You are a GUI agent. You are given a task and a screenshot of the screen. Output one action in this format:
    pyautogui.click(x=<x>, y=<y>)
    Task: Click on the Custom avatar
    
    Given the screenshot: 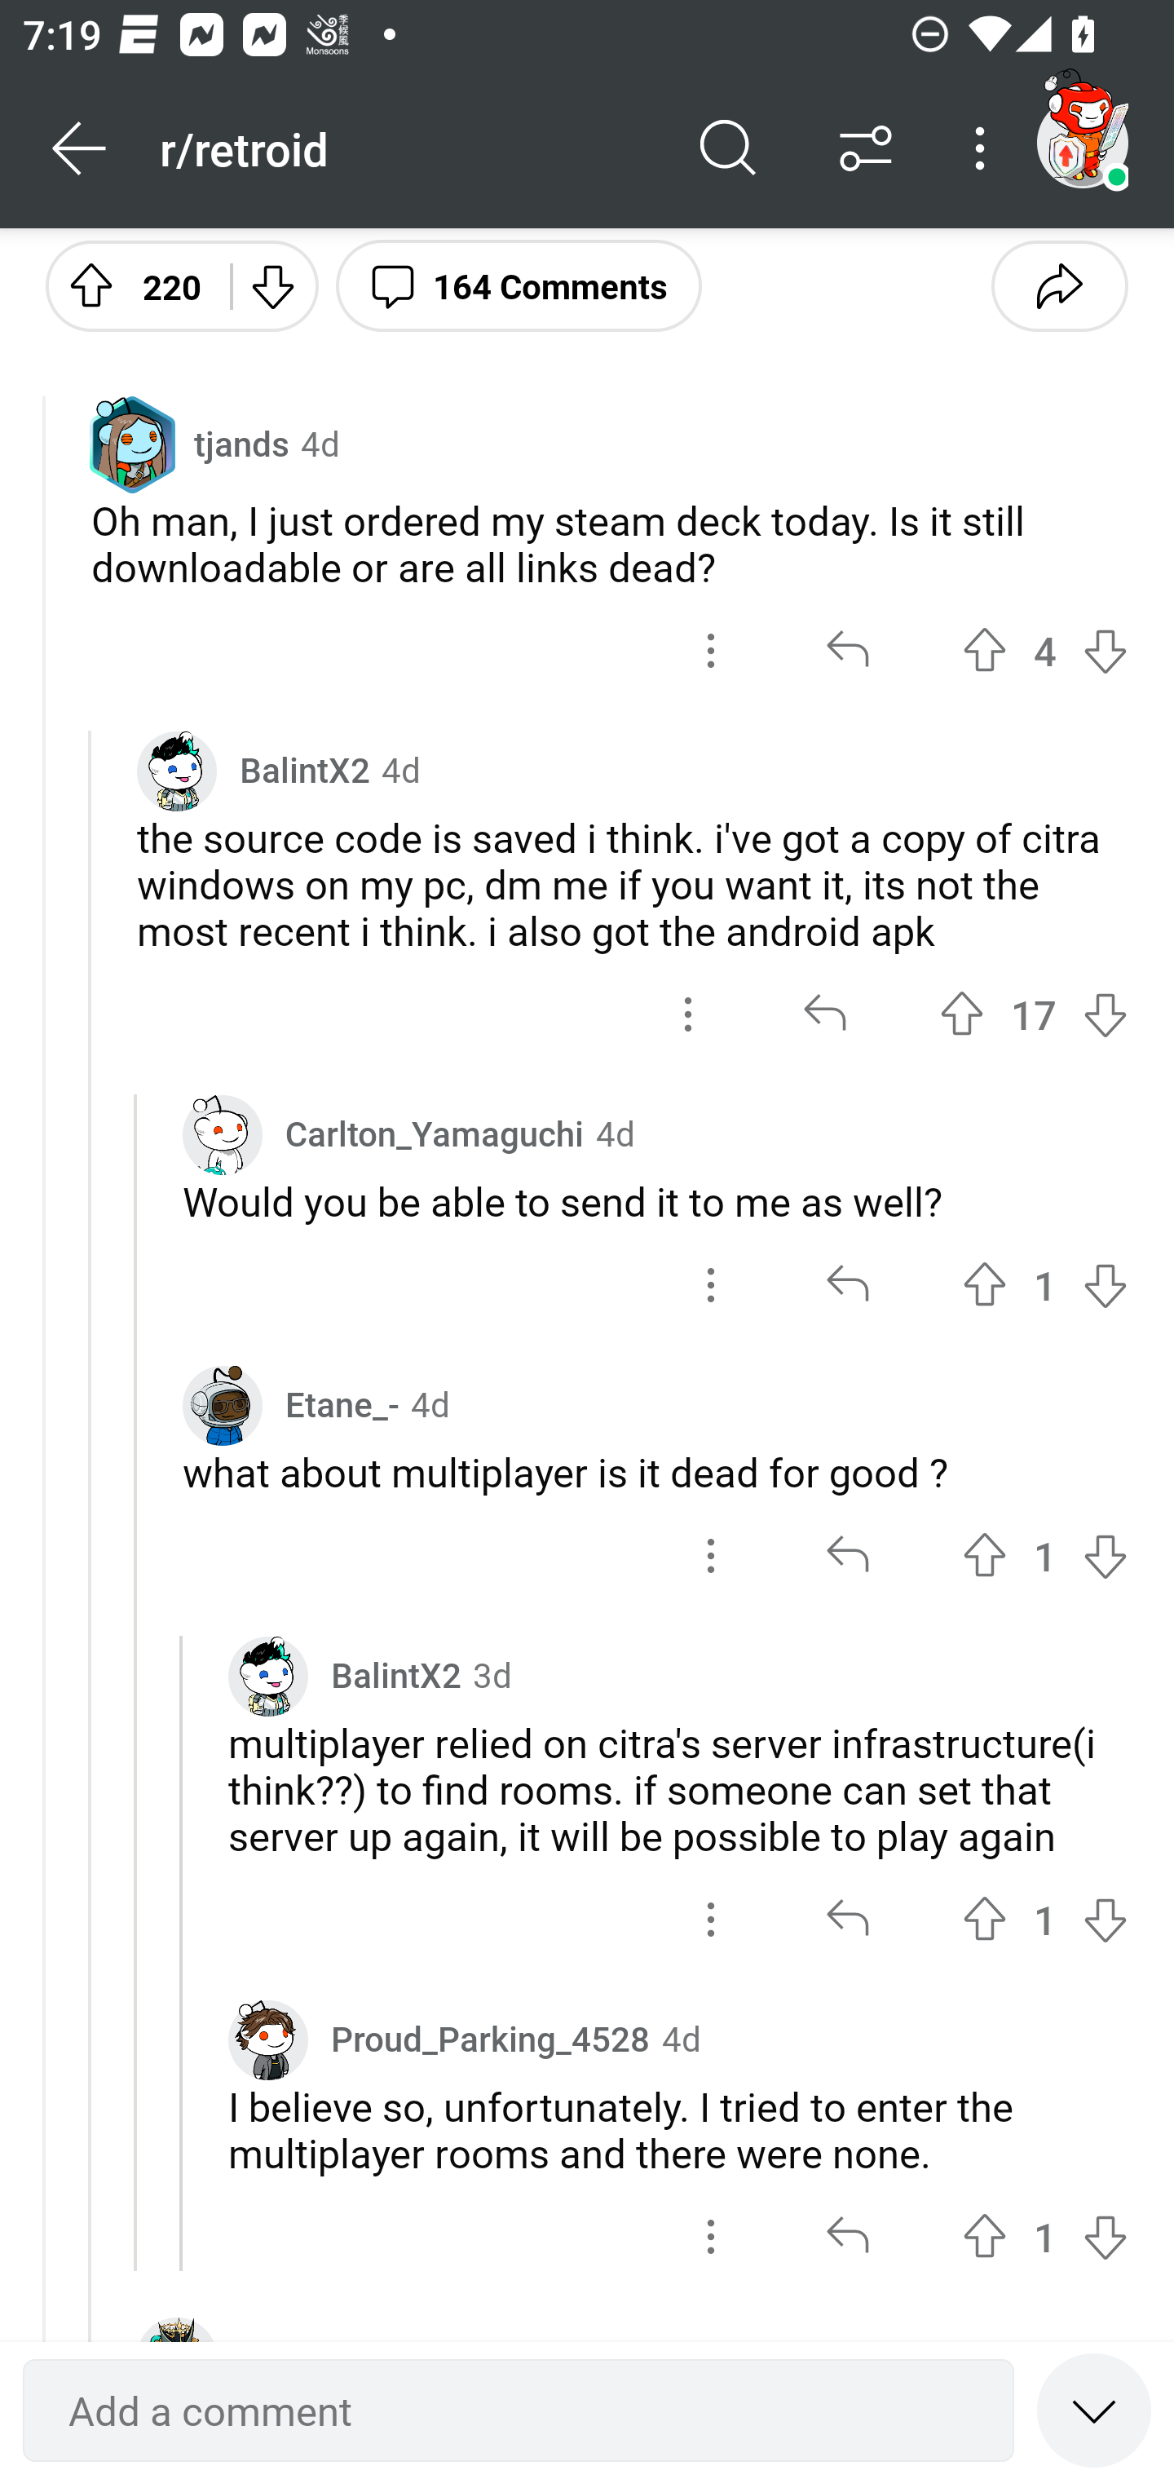 What is the action you would take?
    pyautogui.click(x=267, y=1675)
    